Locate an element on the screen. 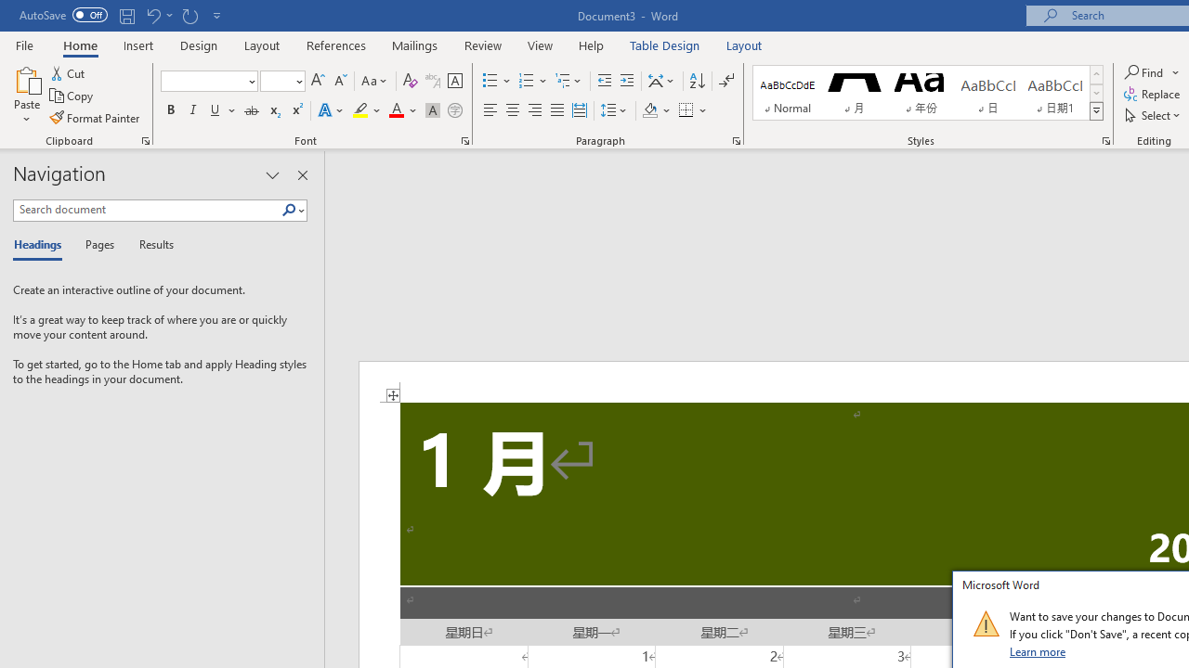 This screenshot has width=1189, height=668. Bold is located at coordinates (170, 111).